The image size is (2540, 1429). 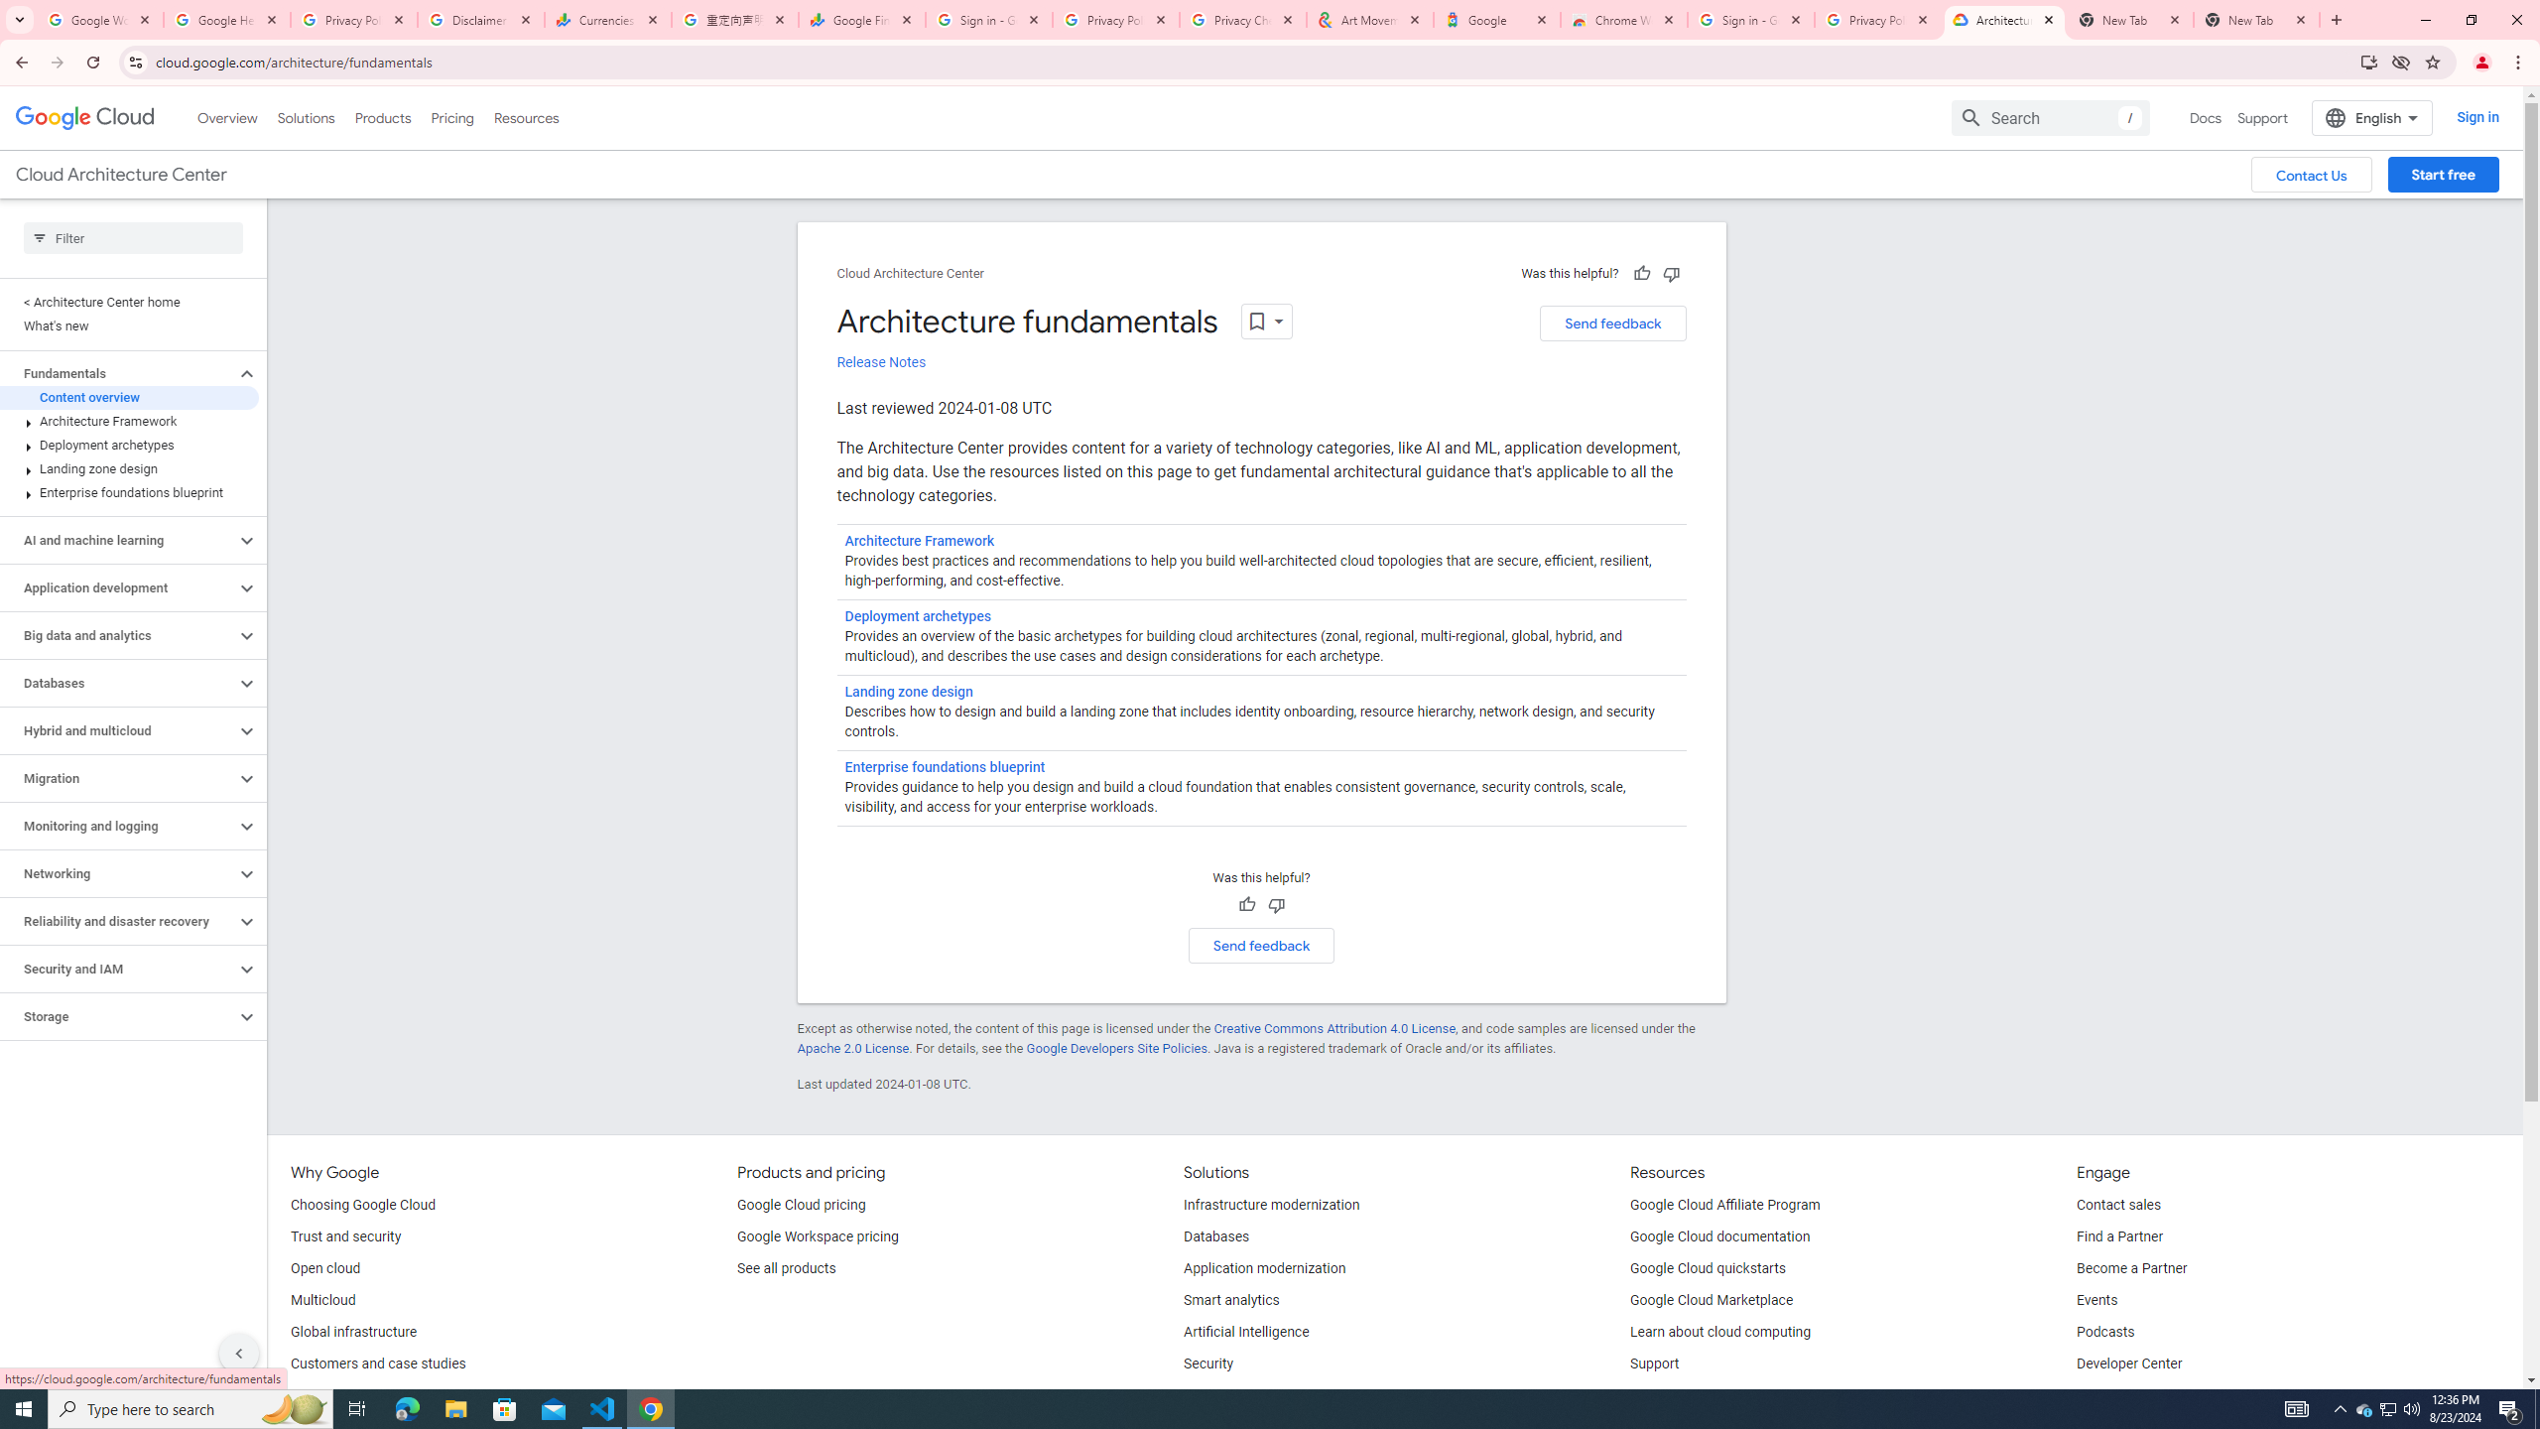 What do you see at coordinates (818, 1236) in the screenshot?
I see `Google Workspace pricing` at bounding box center [818, 1236].